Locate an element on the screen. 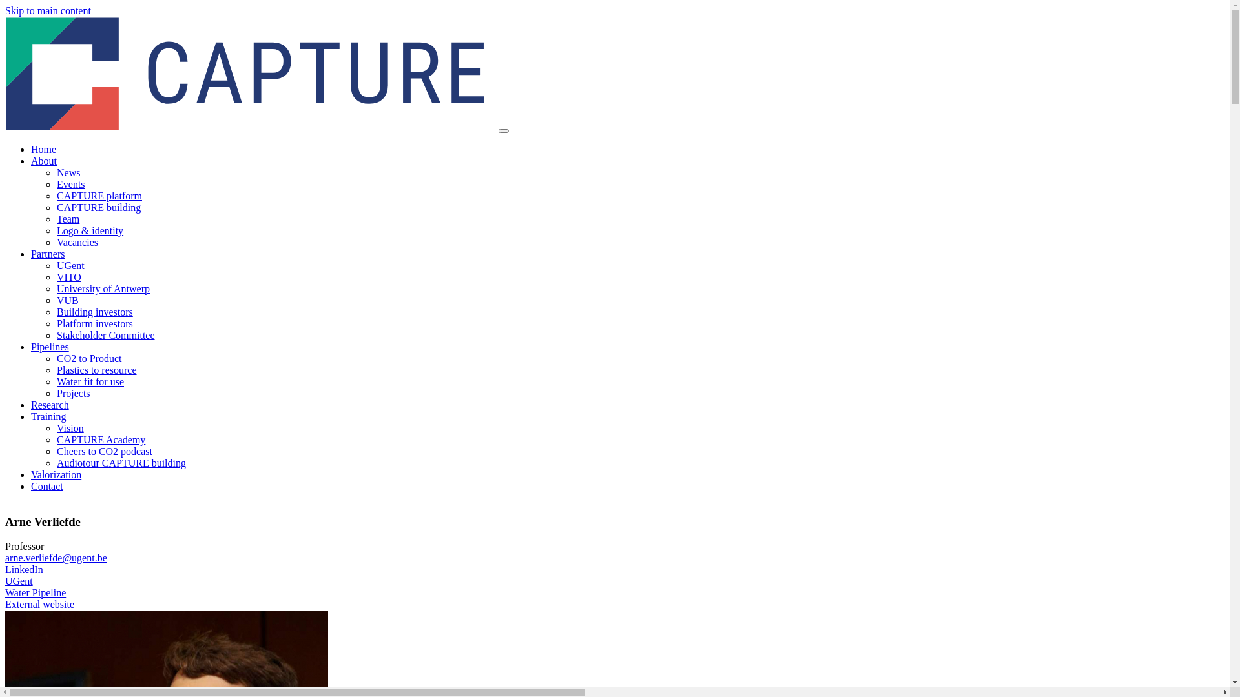  Stakeholder Committee is located at coordinates (106, 336).